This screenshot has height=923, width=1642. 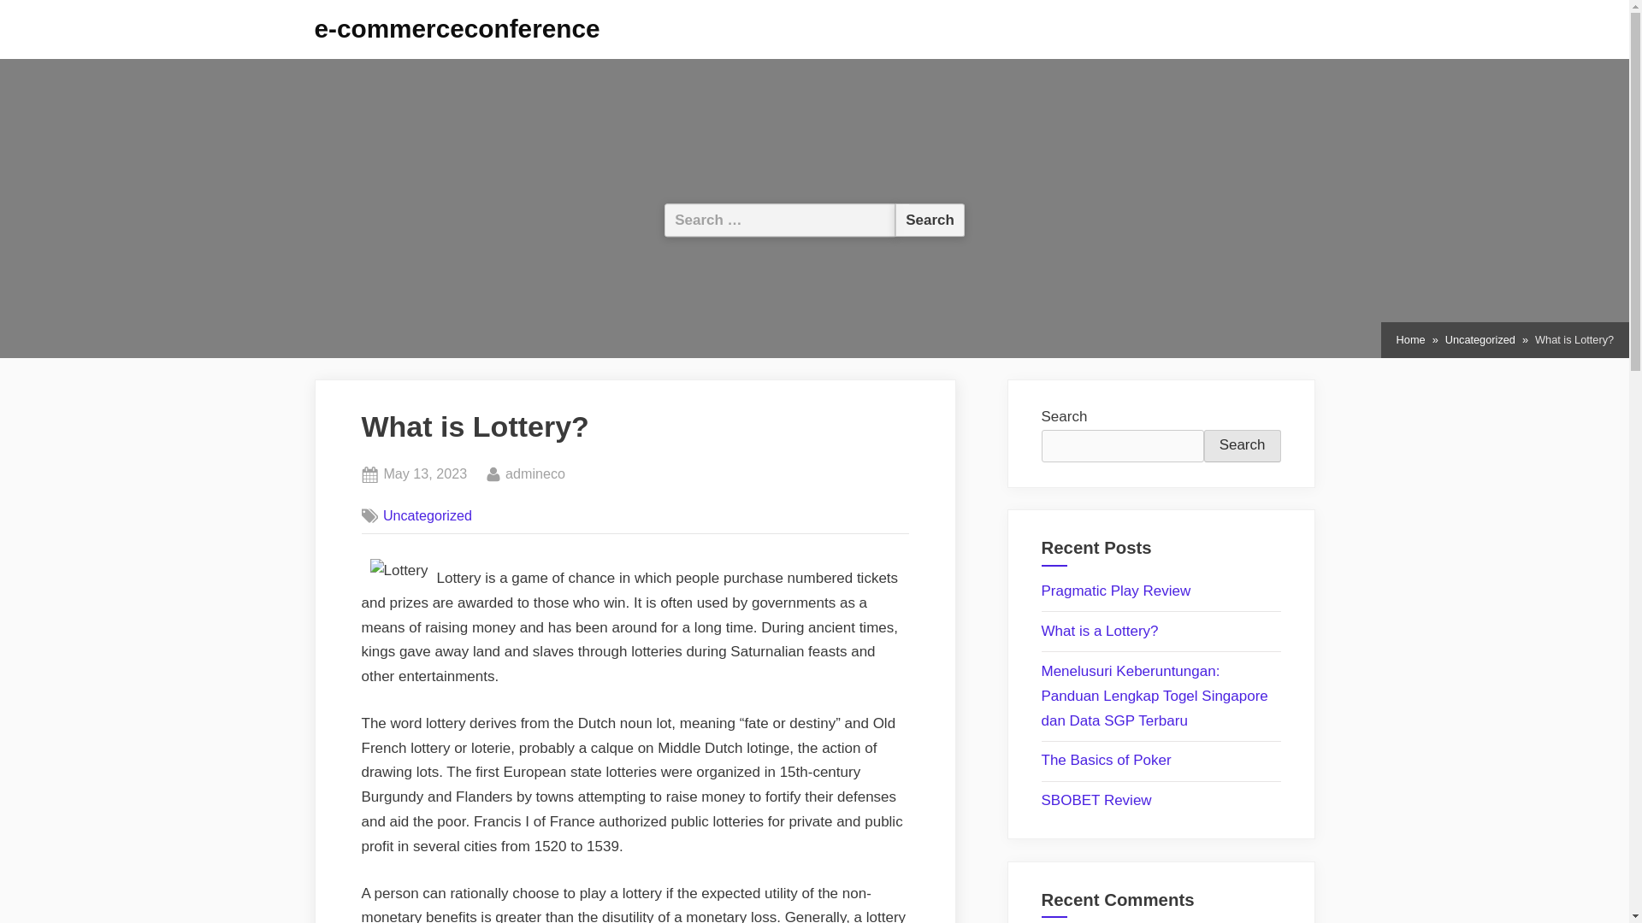 What do you see at coordinates (428, 515) in the screenshot?
I see `Search` at bounding box center [428, 515].